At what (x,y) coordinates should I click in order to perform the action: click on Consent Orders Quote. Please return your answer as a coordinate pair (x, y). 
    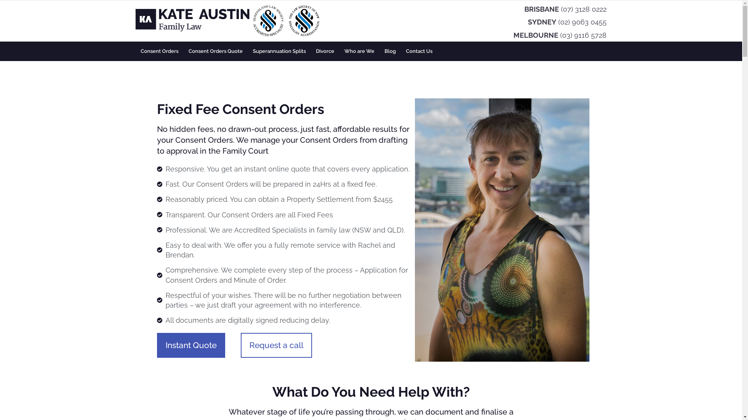
    Looking at the image, I should click on (215, 51).